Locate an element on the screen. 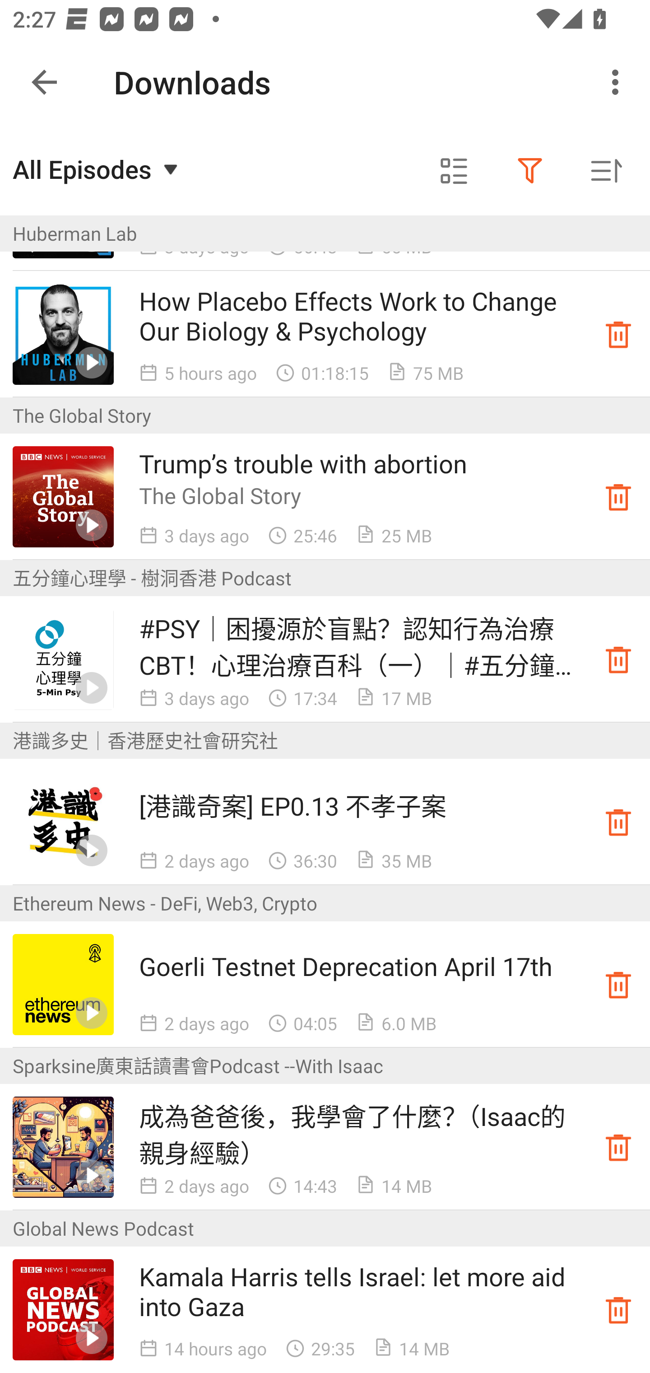   is located at coordinates (454, 171).